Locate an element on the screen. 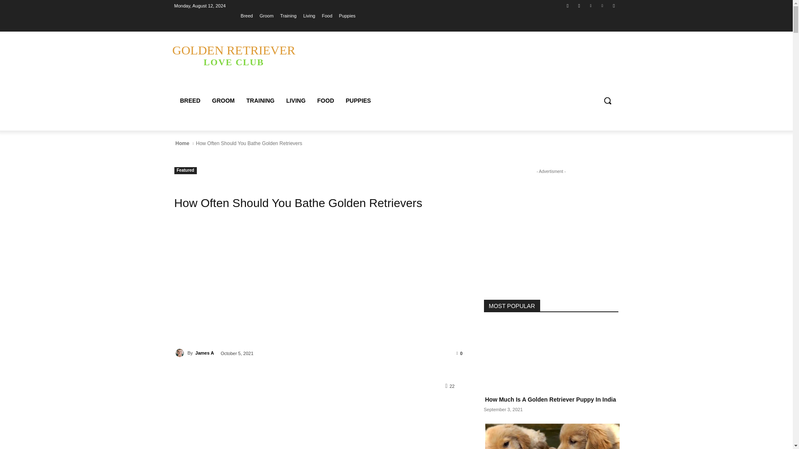  FOOD is located at coordinates (325, 101).